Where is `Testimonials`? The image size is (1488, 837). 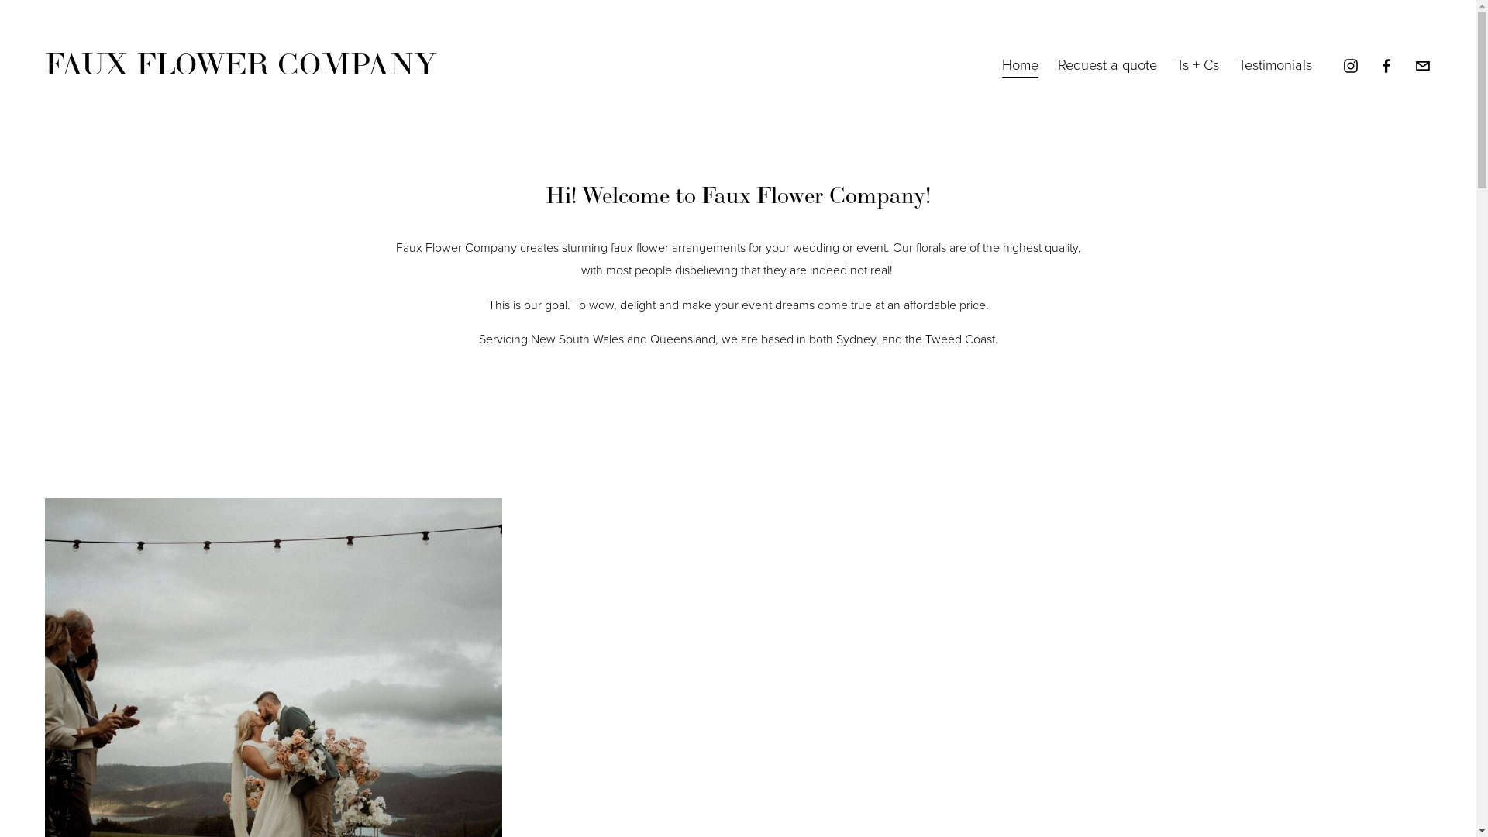
Testimonials is located at coordinates (1276, 67).